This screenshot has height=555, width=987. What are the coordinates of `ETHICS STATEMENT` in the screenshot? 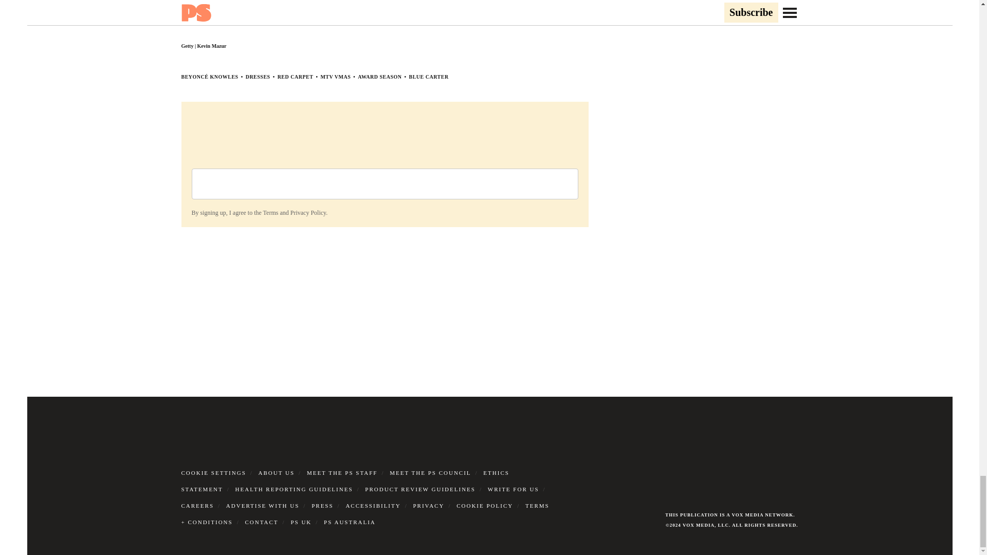 It's located at (344, 481).